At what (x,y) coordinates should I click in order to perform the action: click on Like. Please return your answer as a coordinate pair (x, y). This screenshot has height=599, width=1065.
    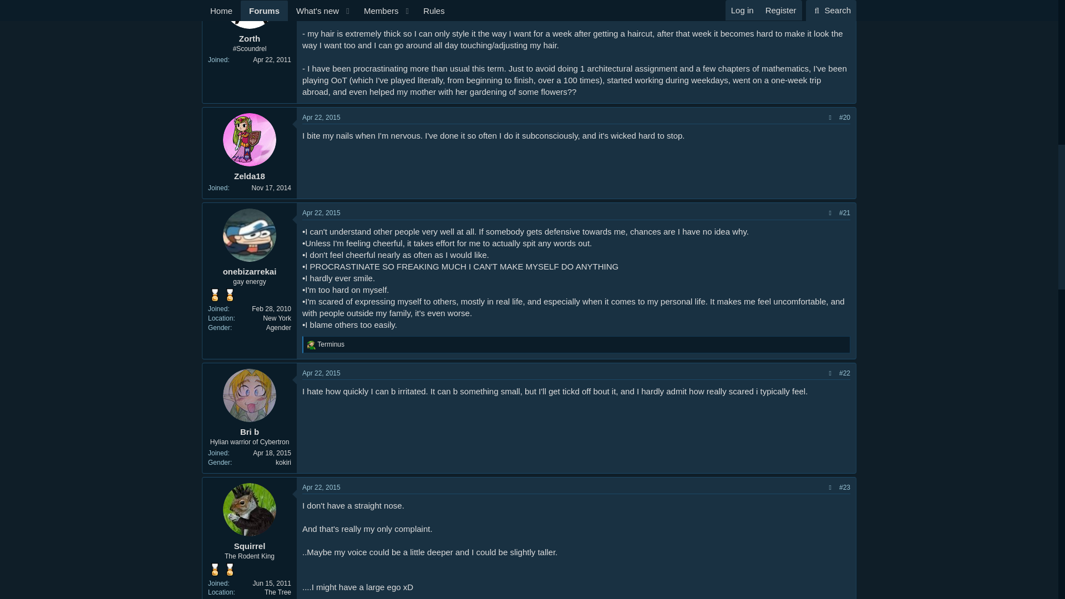
    Looking at the image, I should click on (311, 345).